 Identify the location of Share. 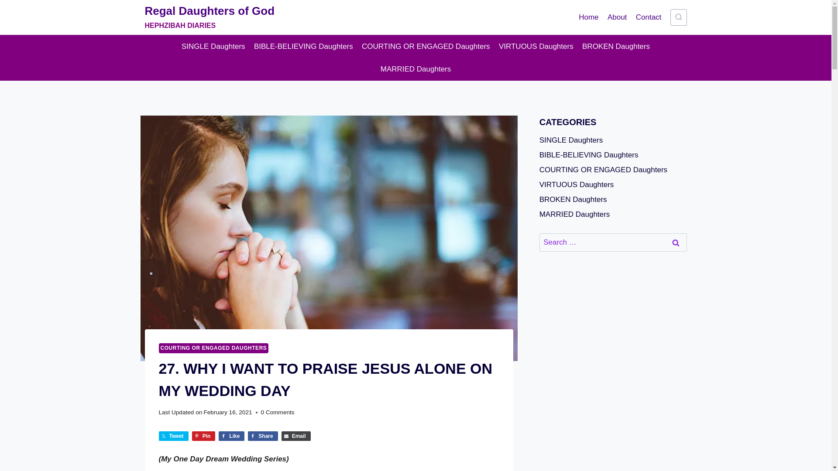
(263, 436).